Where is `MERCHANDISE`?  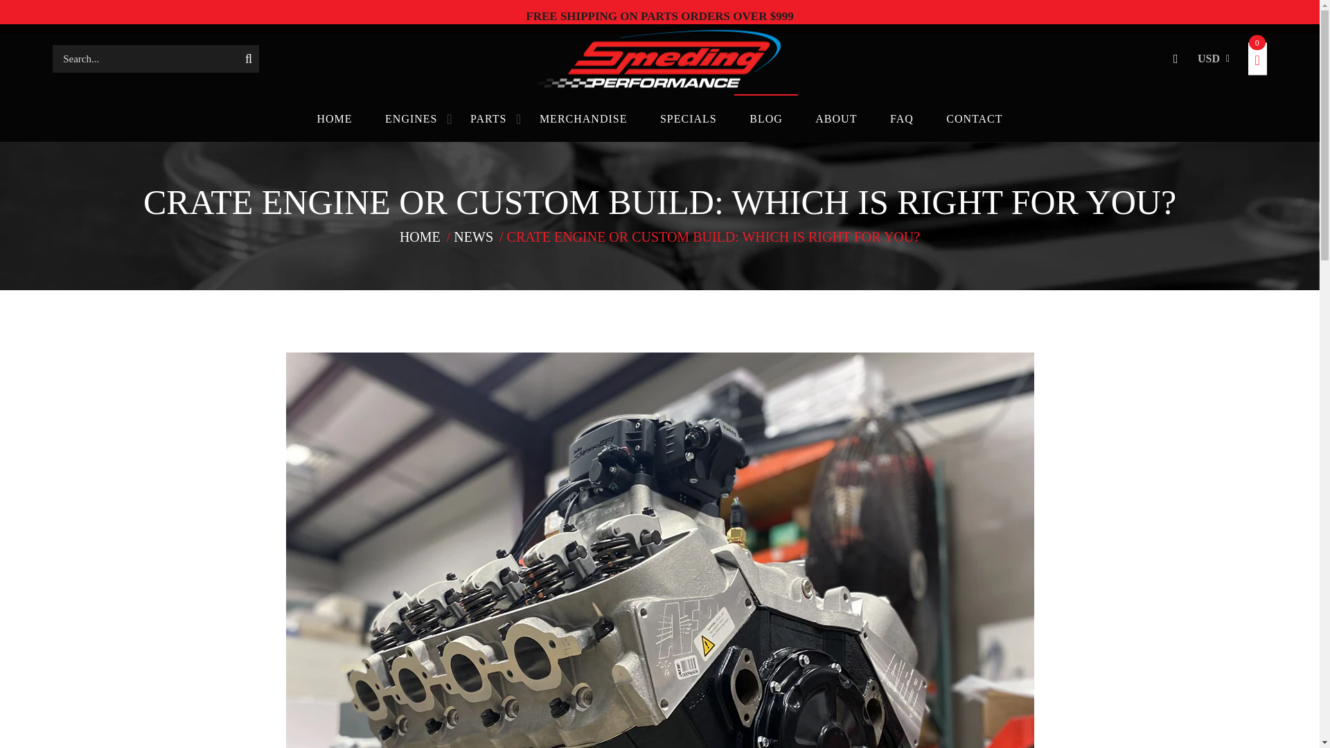 MERCHANDISE is located at coordinates (583, 119).